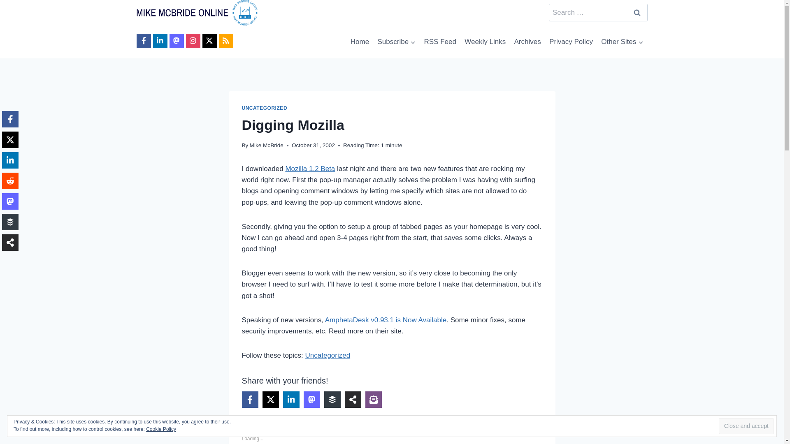 The image size is (790, 444). I want to click on AmphetaDesk v0.93.1 is Now Available, so click(385, 320).